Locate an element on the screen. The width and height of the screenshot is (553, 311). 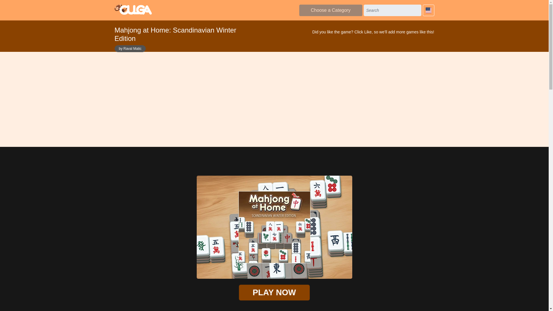
PLAY NOW is located at coordinates (271, 292).